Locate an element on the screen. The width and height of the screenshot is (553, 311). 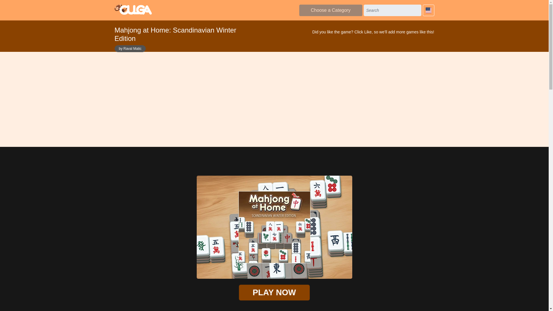
PLAY NOW is located at coordinates (271, 292).